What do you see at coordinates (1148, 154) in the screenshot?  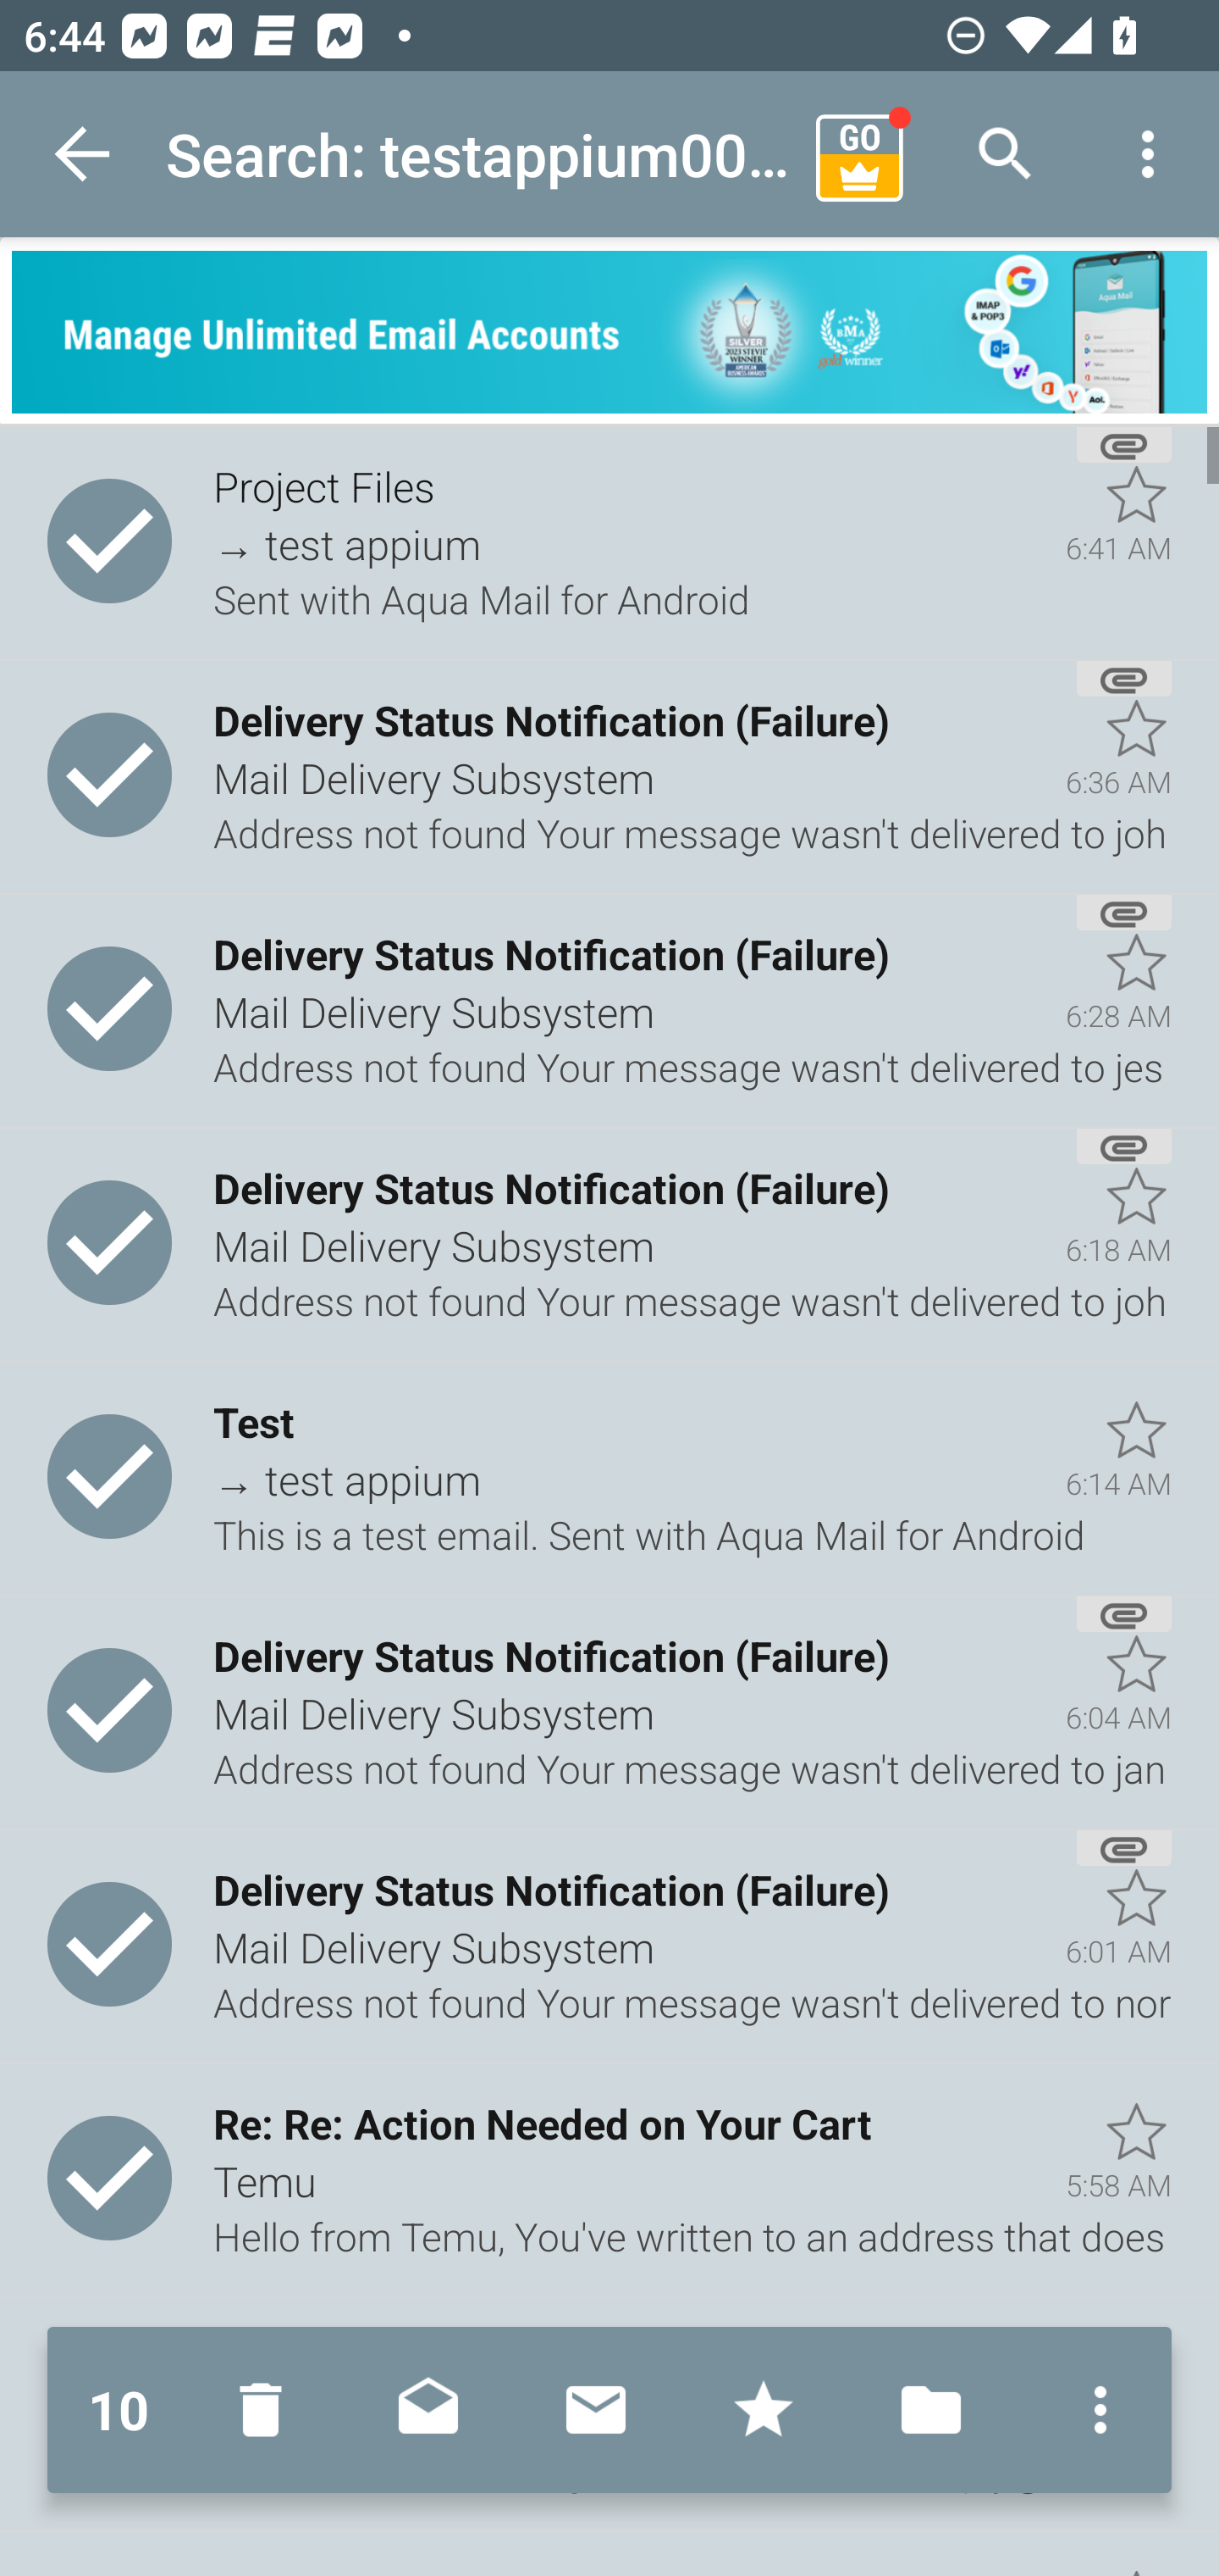 I see `More options` at bounding box center [1148, 154].